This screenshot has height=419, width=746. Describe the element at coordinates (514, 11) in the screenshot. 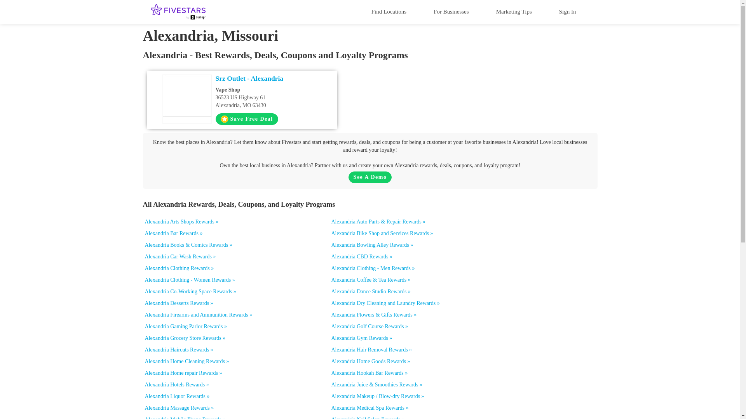

I see `Sign In` at that location.